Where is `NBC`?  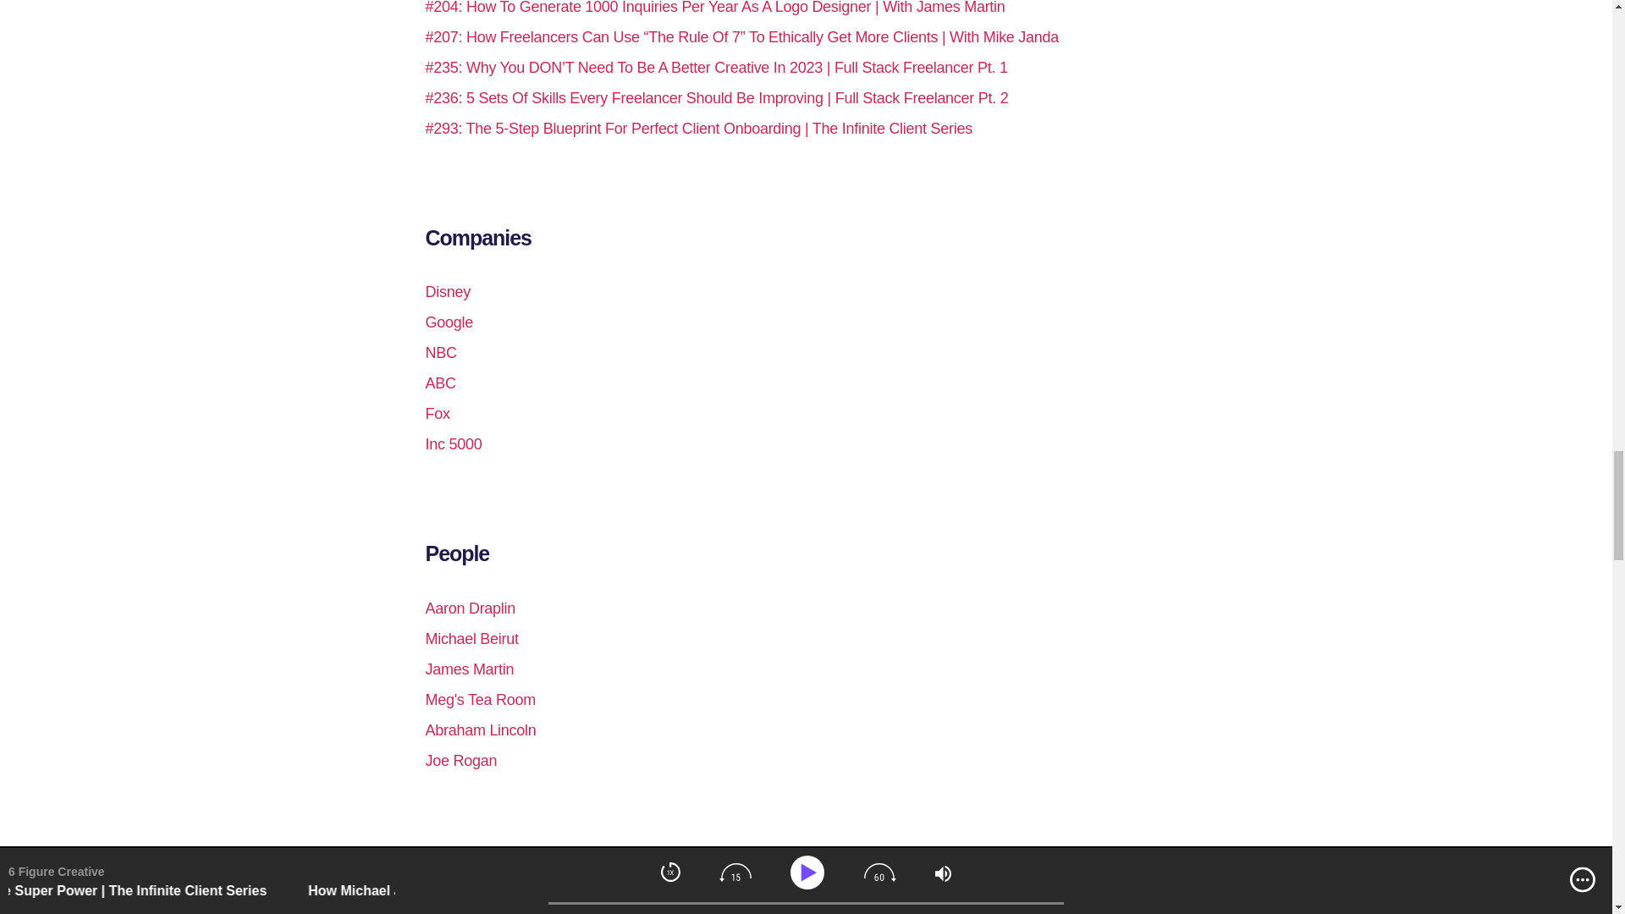
NBC is located at coordinates (440, 352).